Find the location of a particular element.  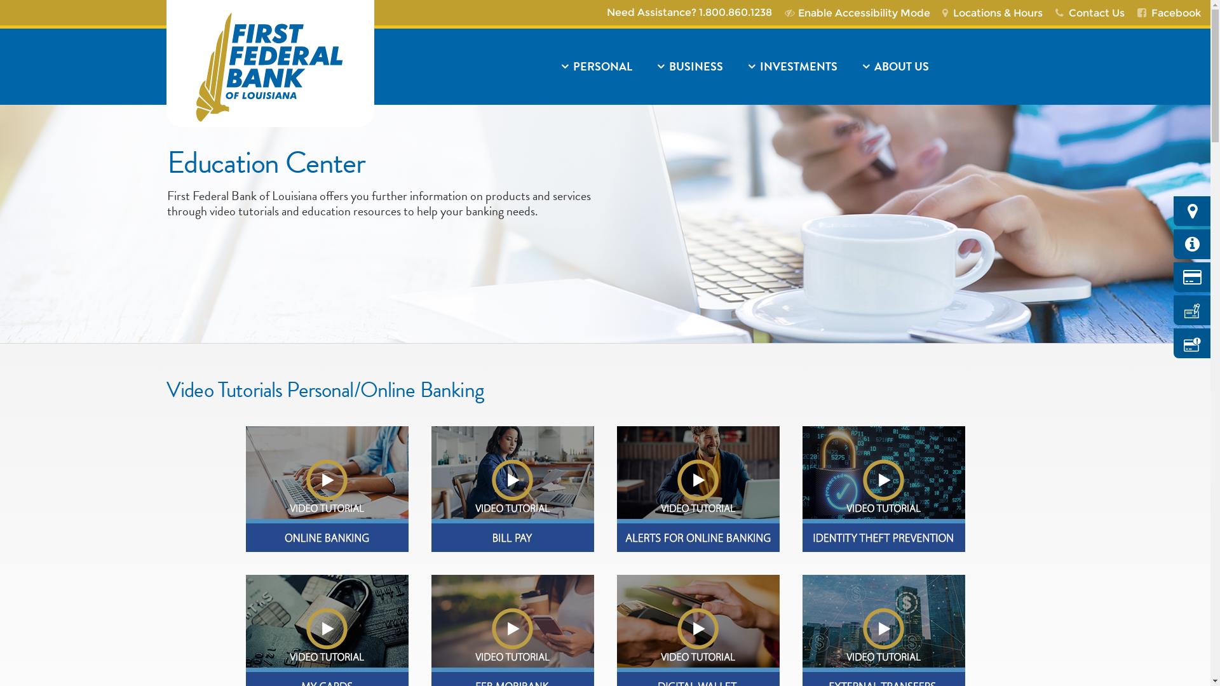

ABOUT US is located at coordinates (947, 67).